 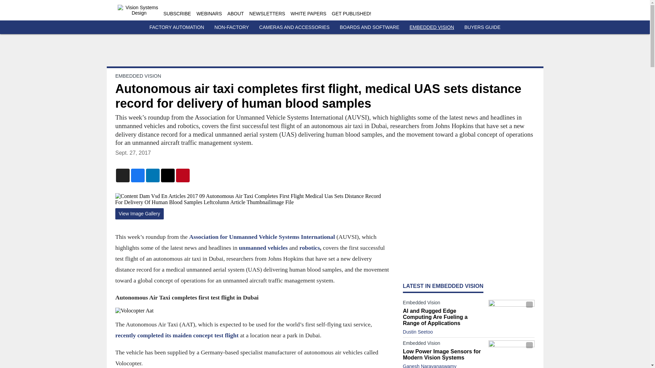 What do you see at coordinates (263, 247) in the screenshot?
I see `unmanned vehicles` at bounding box center [263, 247].